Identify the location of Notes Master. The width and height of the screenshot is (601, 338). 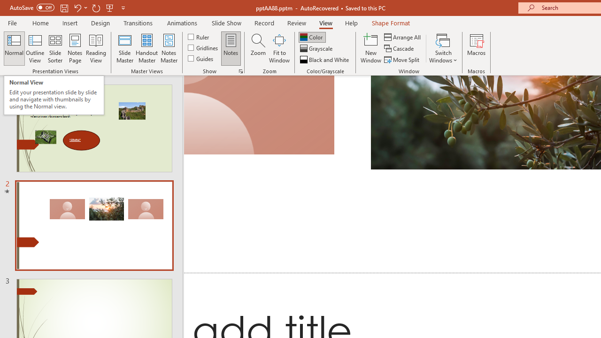
(169, 48).